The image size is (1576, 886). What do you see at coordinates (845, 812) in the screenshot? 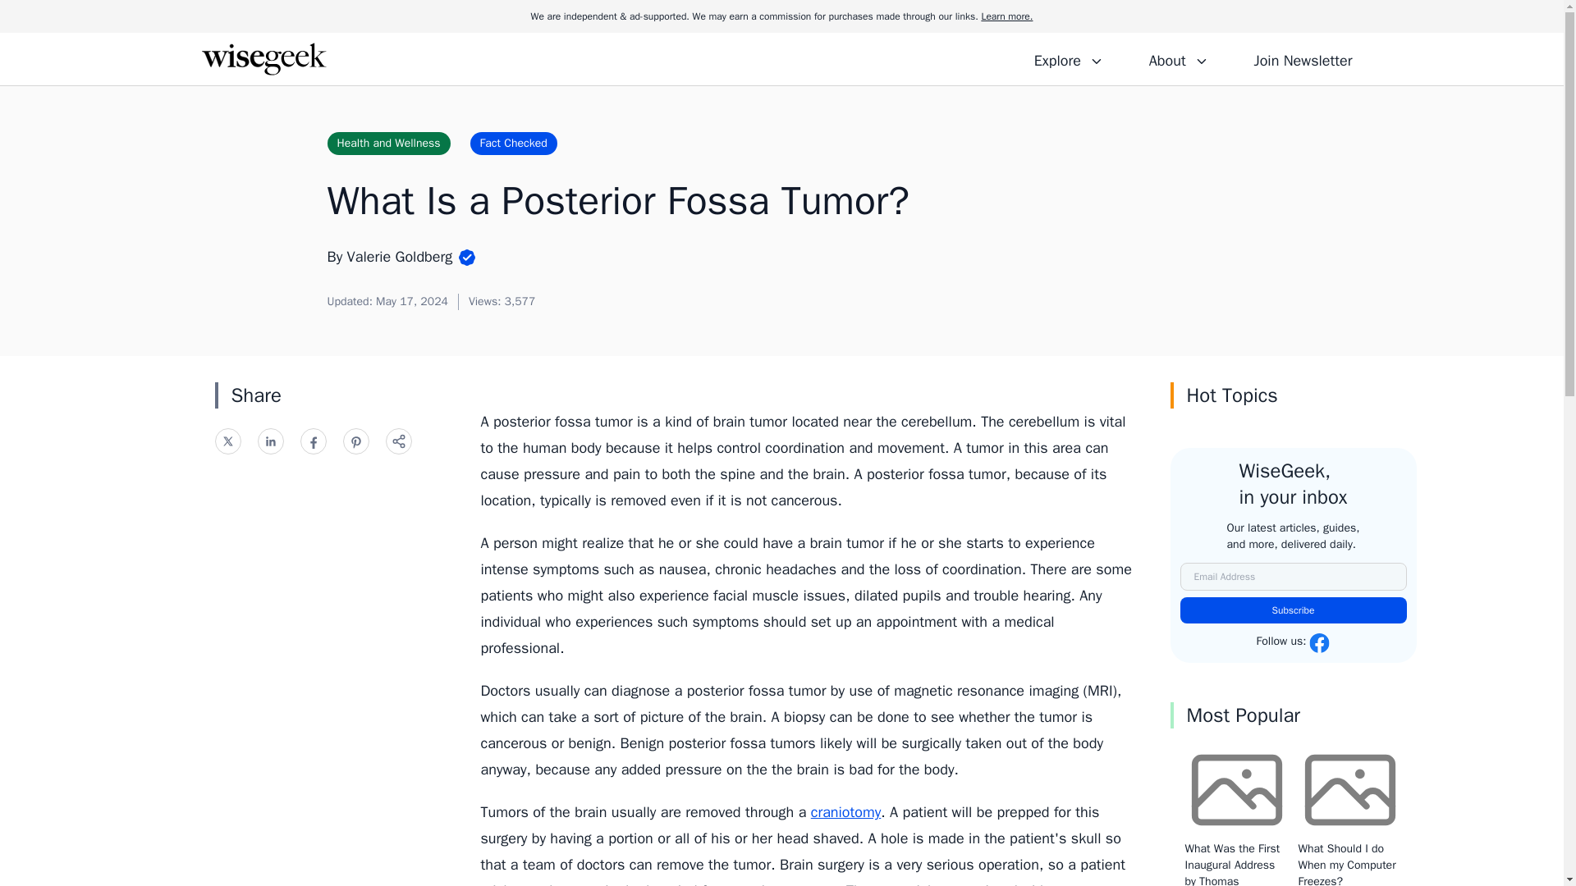
I see `craniotomy` at bounding box center [845, 812].